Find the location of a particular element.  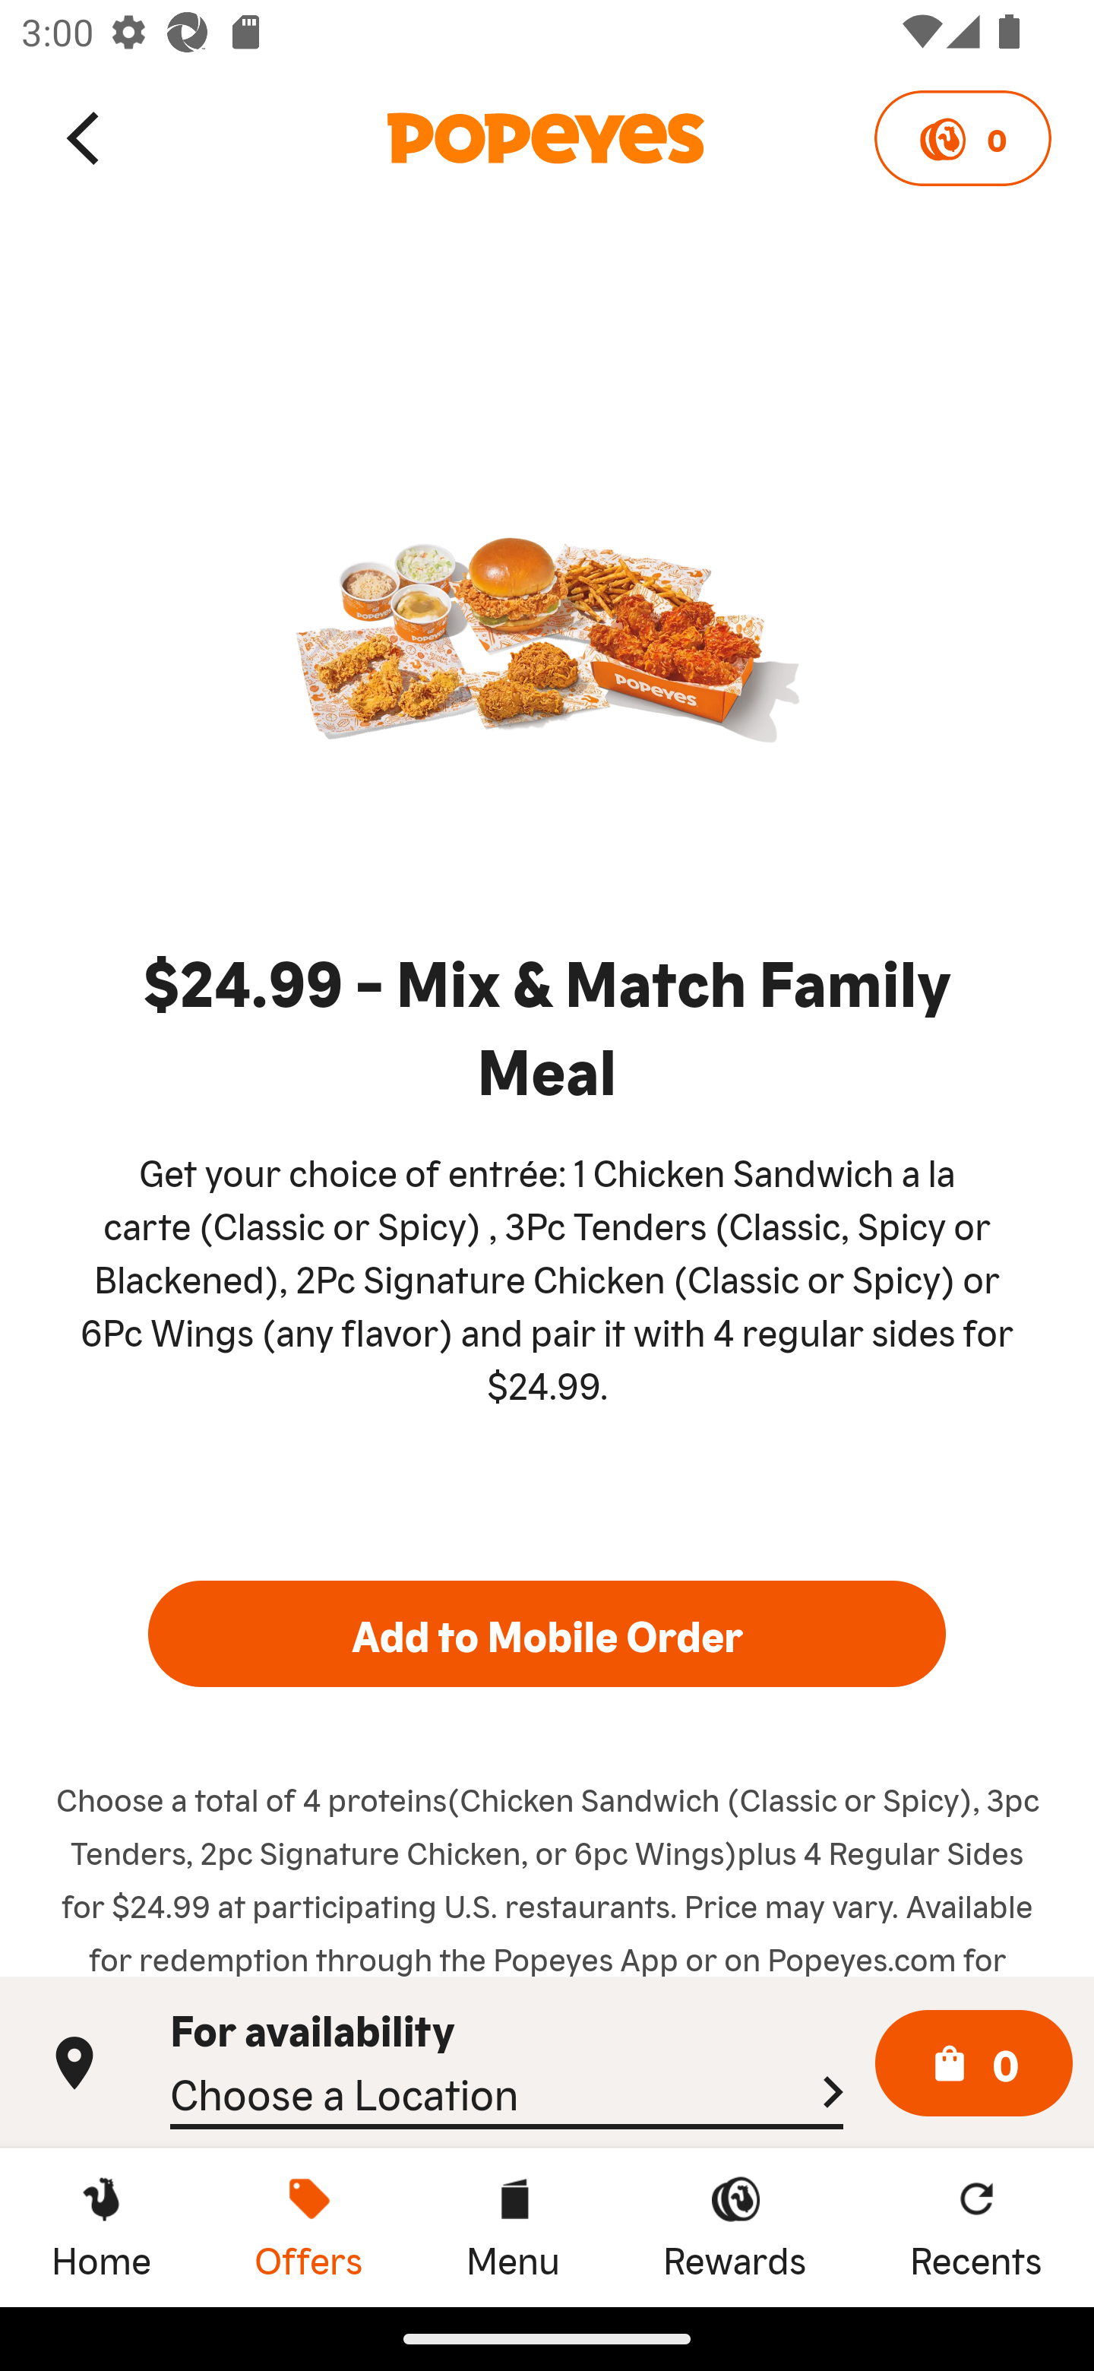

Offers, current page Offers Offers, current page is located at coordinates (308, 2227).